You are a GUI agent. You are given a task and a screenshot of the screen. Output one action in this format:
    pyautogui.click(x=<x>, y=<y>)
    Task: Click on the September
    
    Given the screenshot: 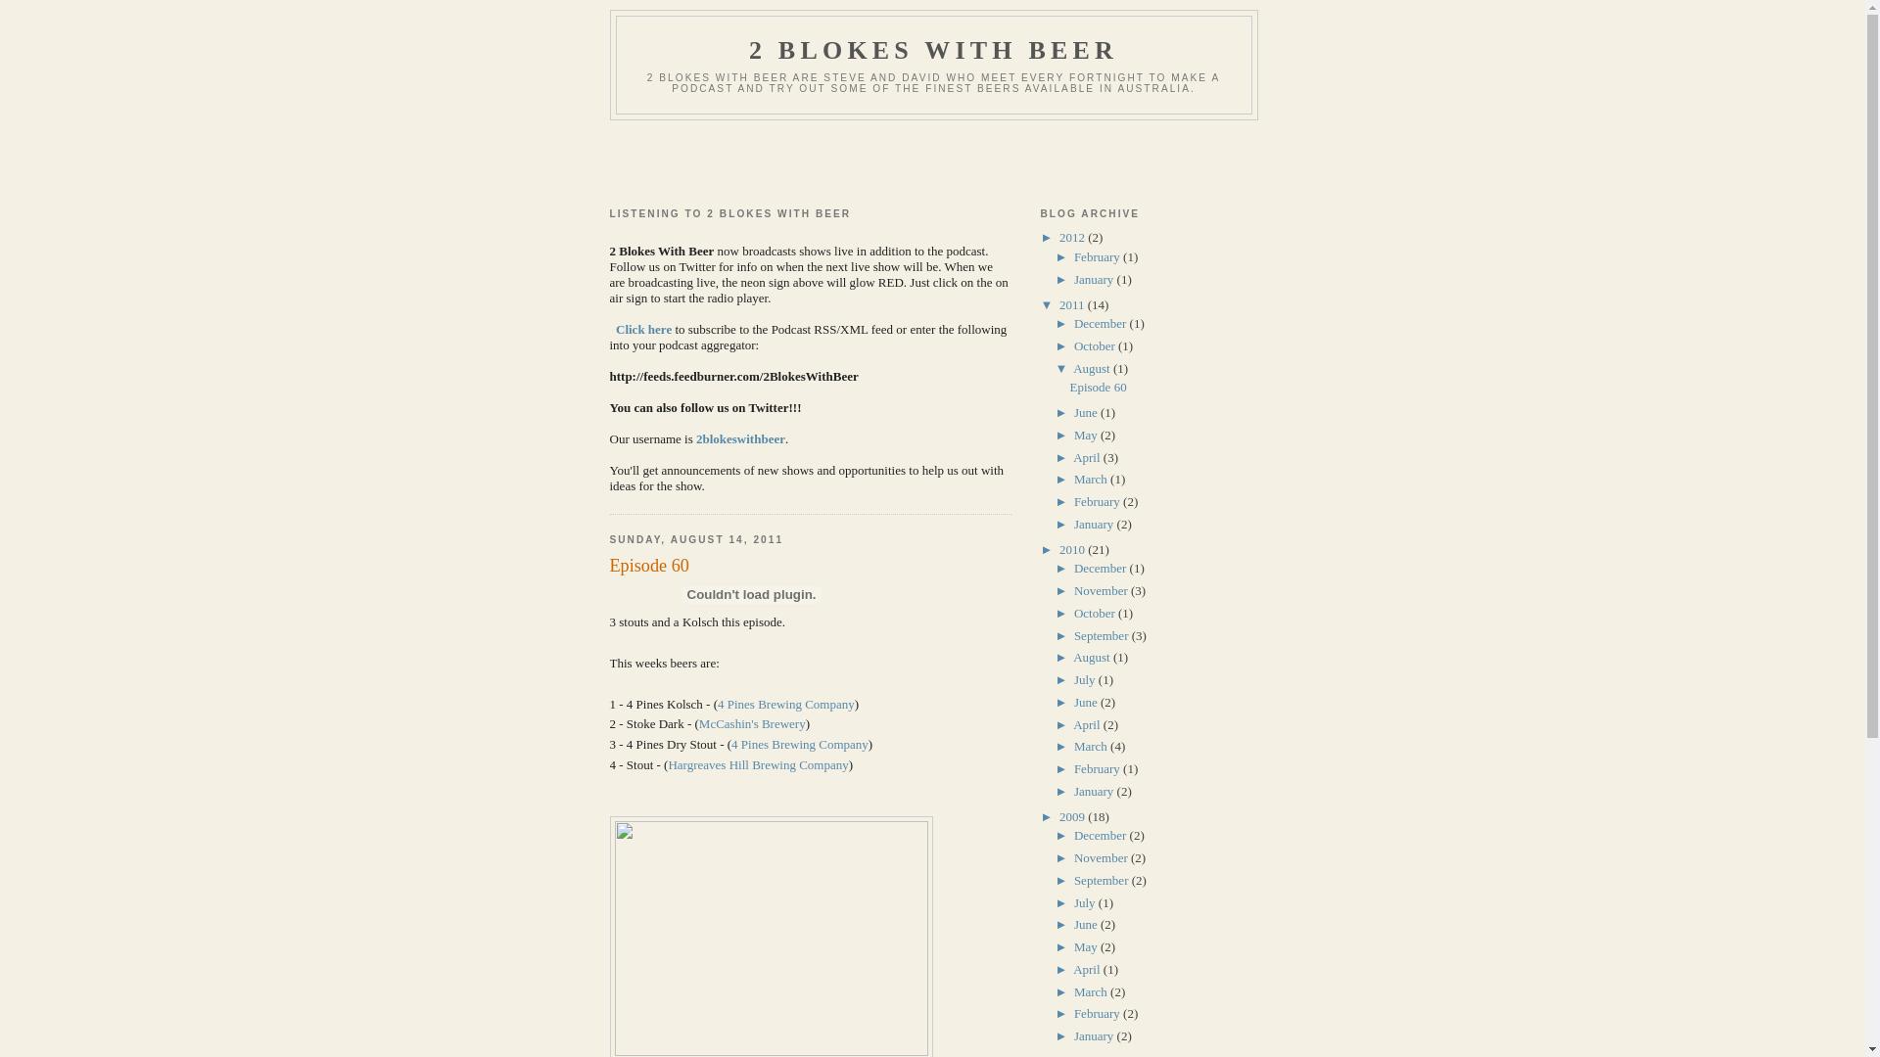 What is the action you would take?
    pyautogui.click(x=1103, y=636)
    